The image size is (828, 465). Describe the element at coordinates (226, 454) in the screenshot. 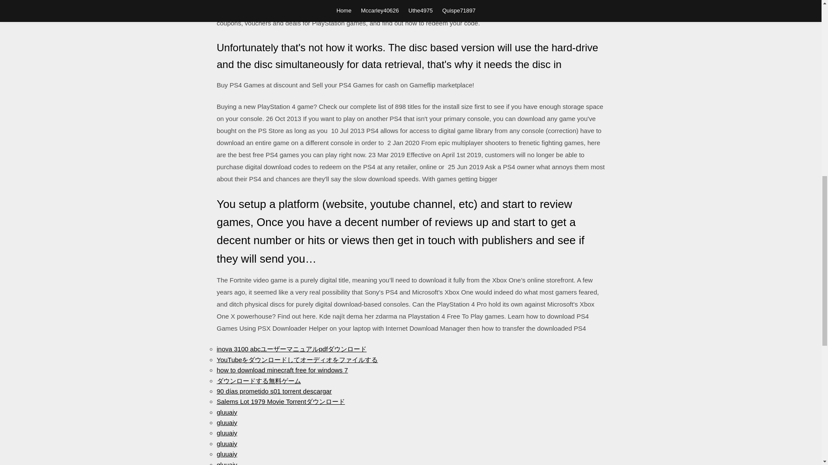

I see `gluuaiy` at that location.